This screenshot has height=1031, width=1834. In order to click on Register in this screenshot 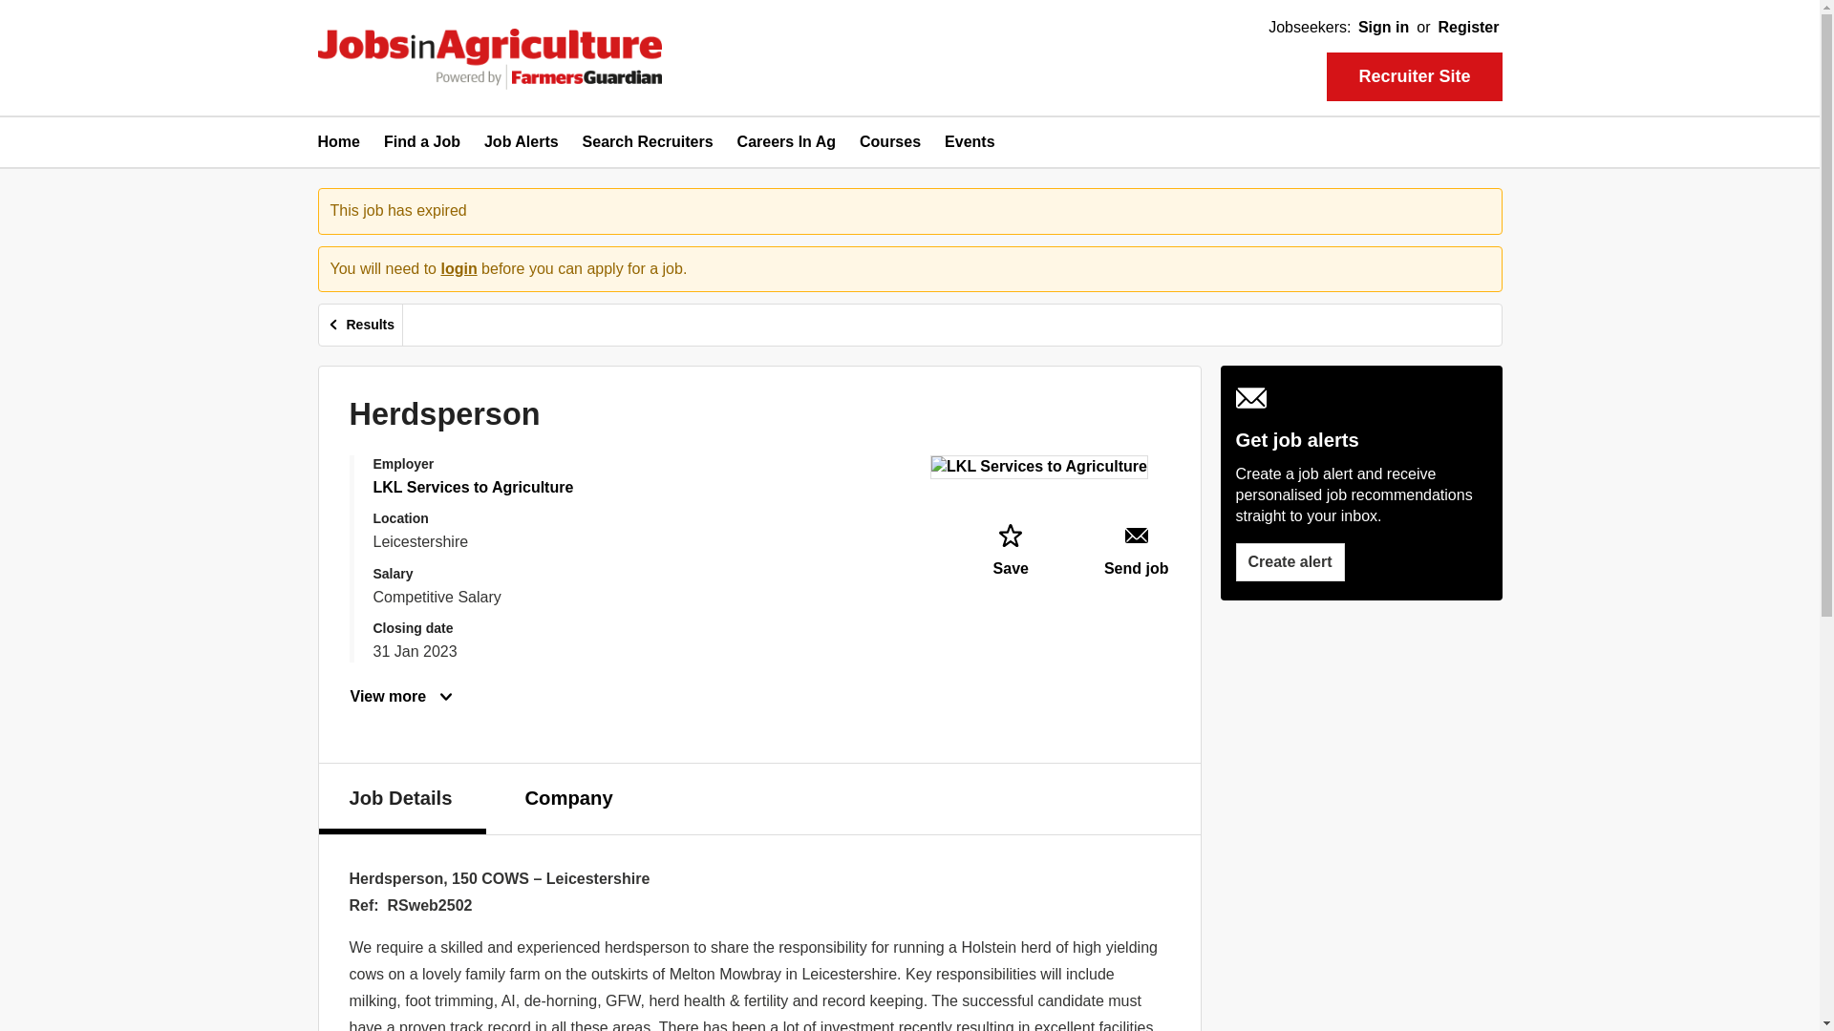, I will do `click(1467, 28)`.